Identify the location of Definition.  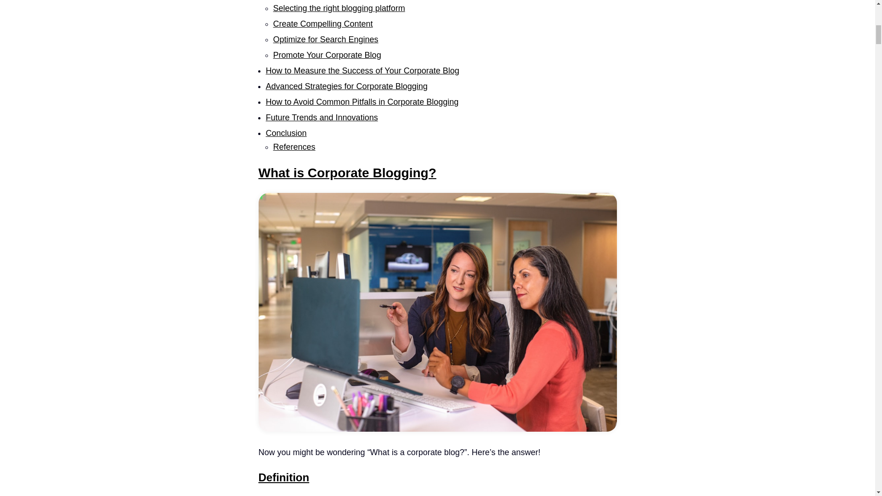
(284, 478).